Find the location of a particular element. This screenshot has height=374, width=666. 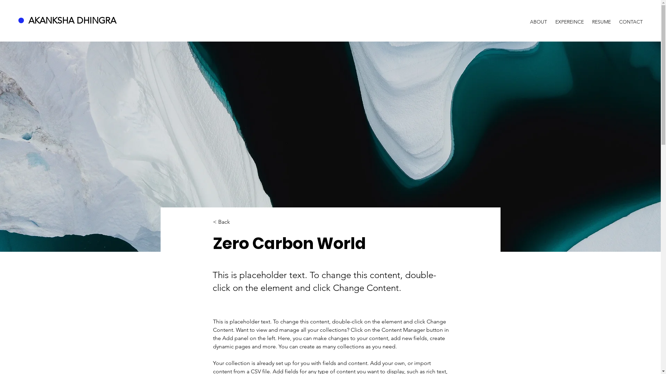

CONTACT is located at coordinates (631, 19).